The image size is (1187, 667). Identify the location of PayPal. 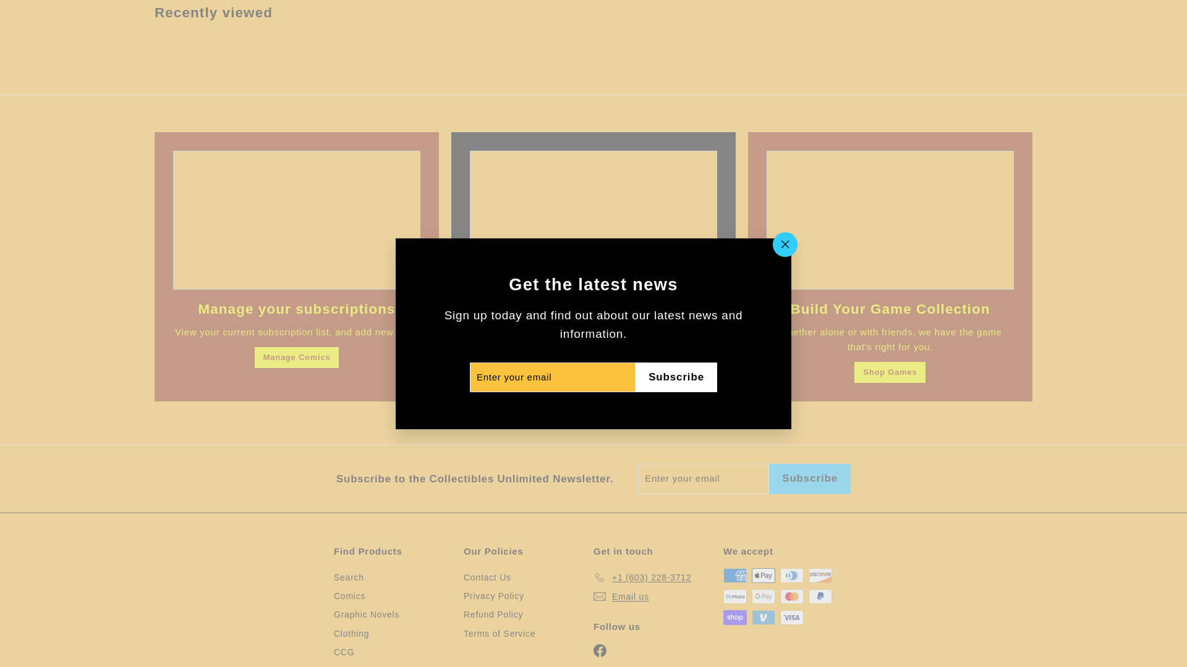
(820, 597).